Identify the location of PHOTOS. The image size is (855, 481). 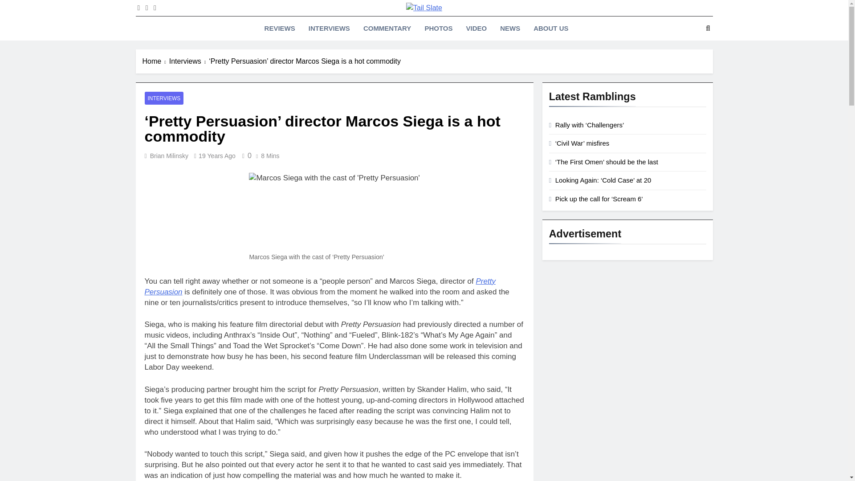
(438, 28).